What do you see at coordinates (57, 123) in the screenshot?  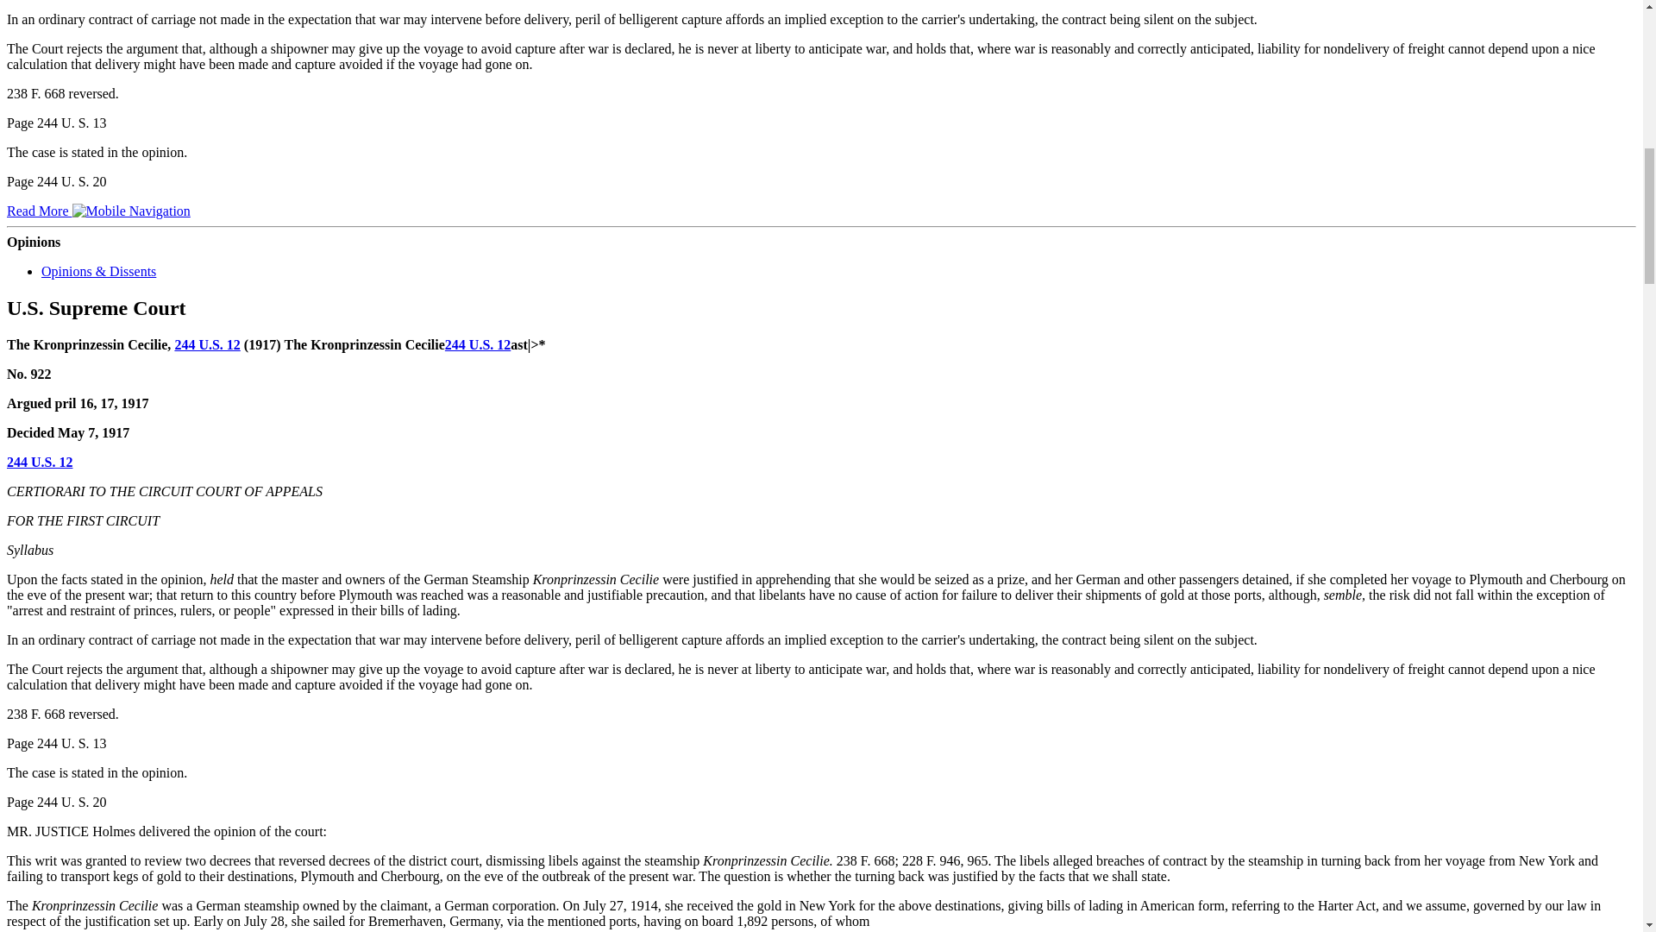 I see `Page 244 U. S. 13` at bounding box center [57, 123].